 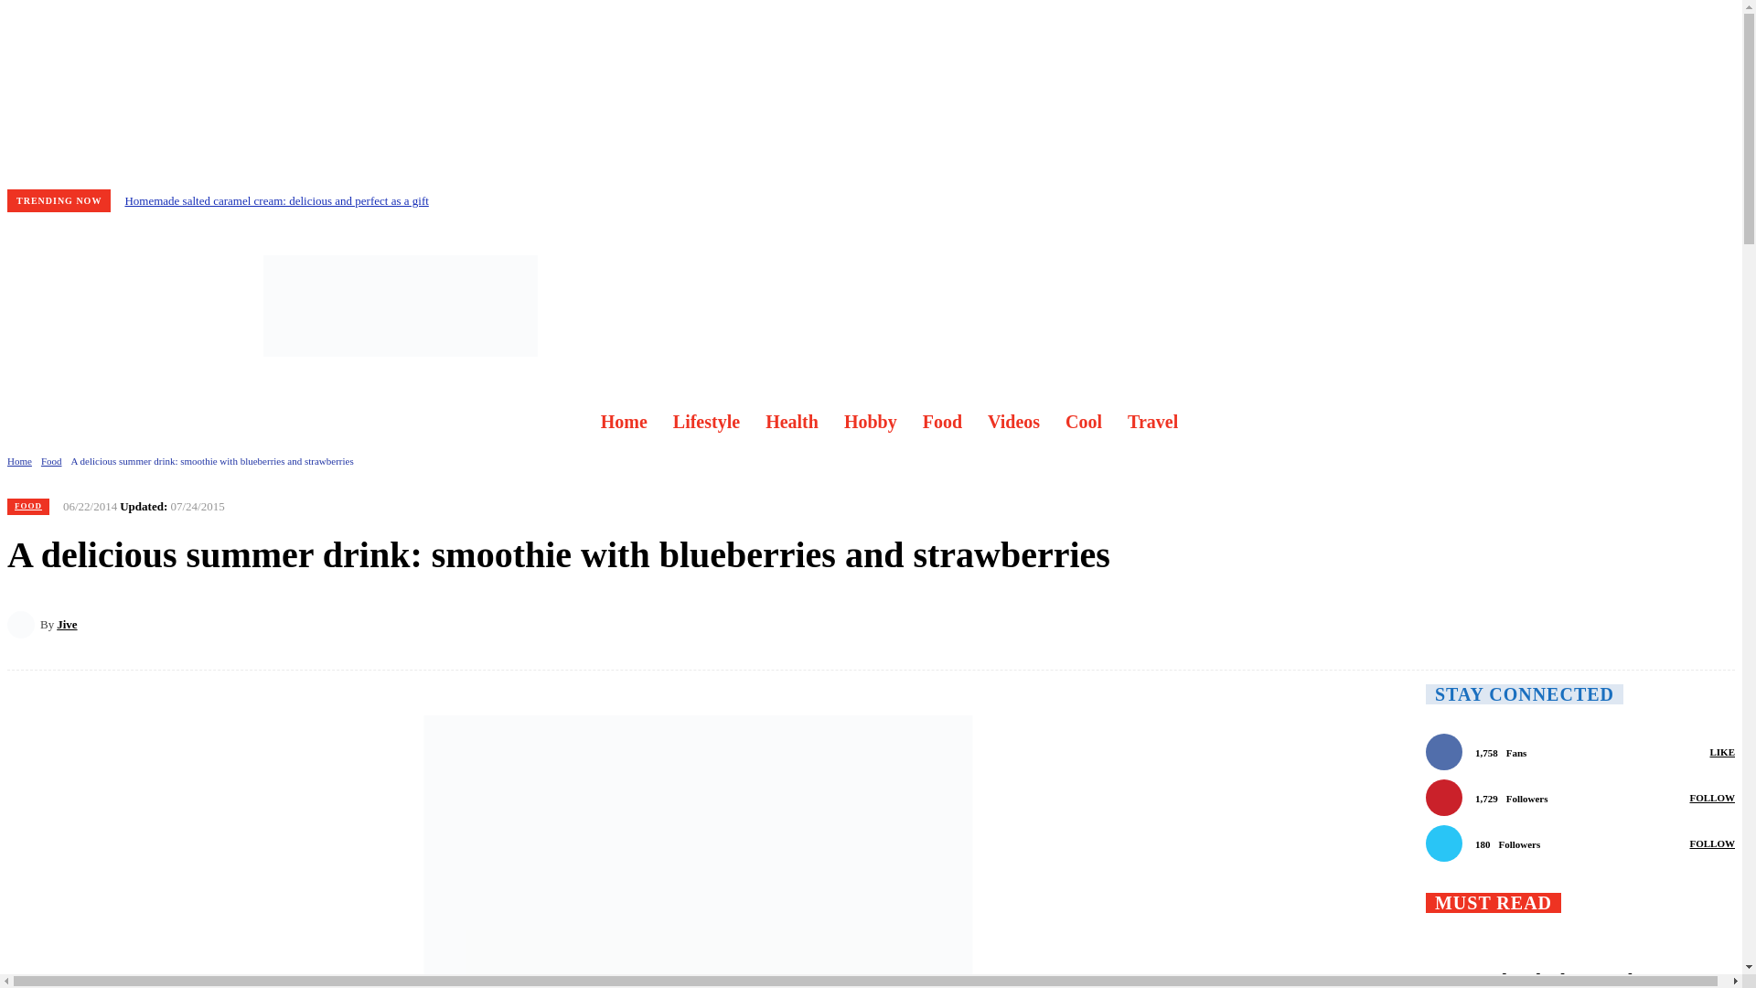 I want to click on Facebook, so click(x=34, y=305).